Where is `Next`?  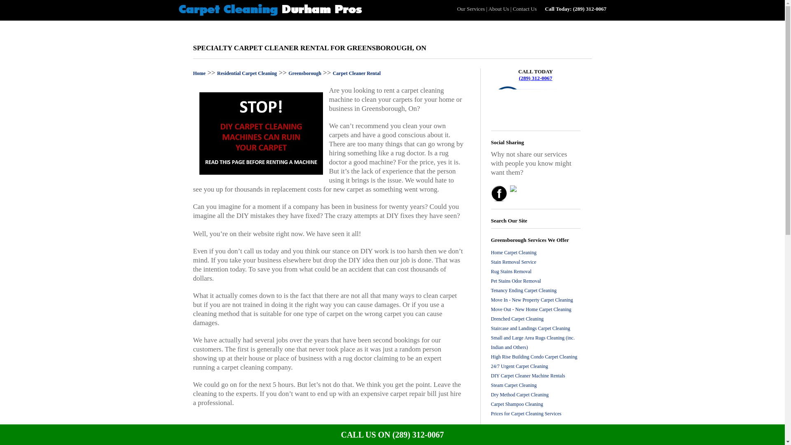
Next is located at coordinates (542, 431).